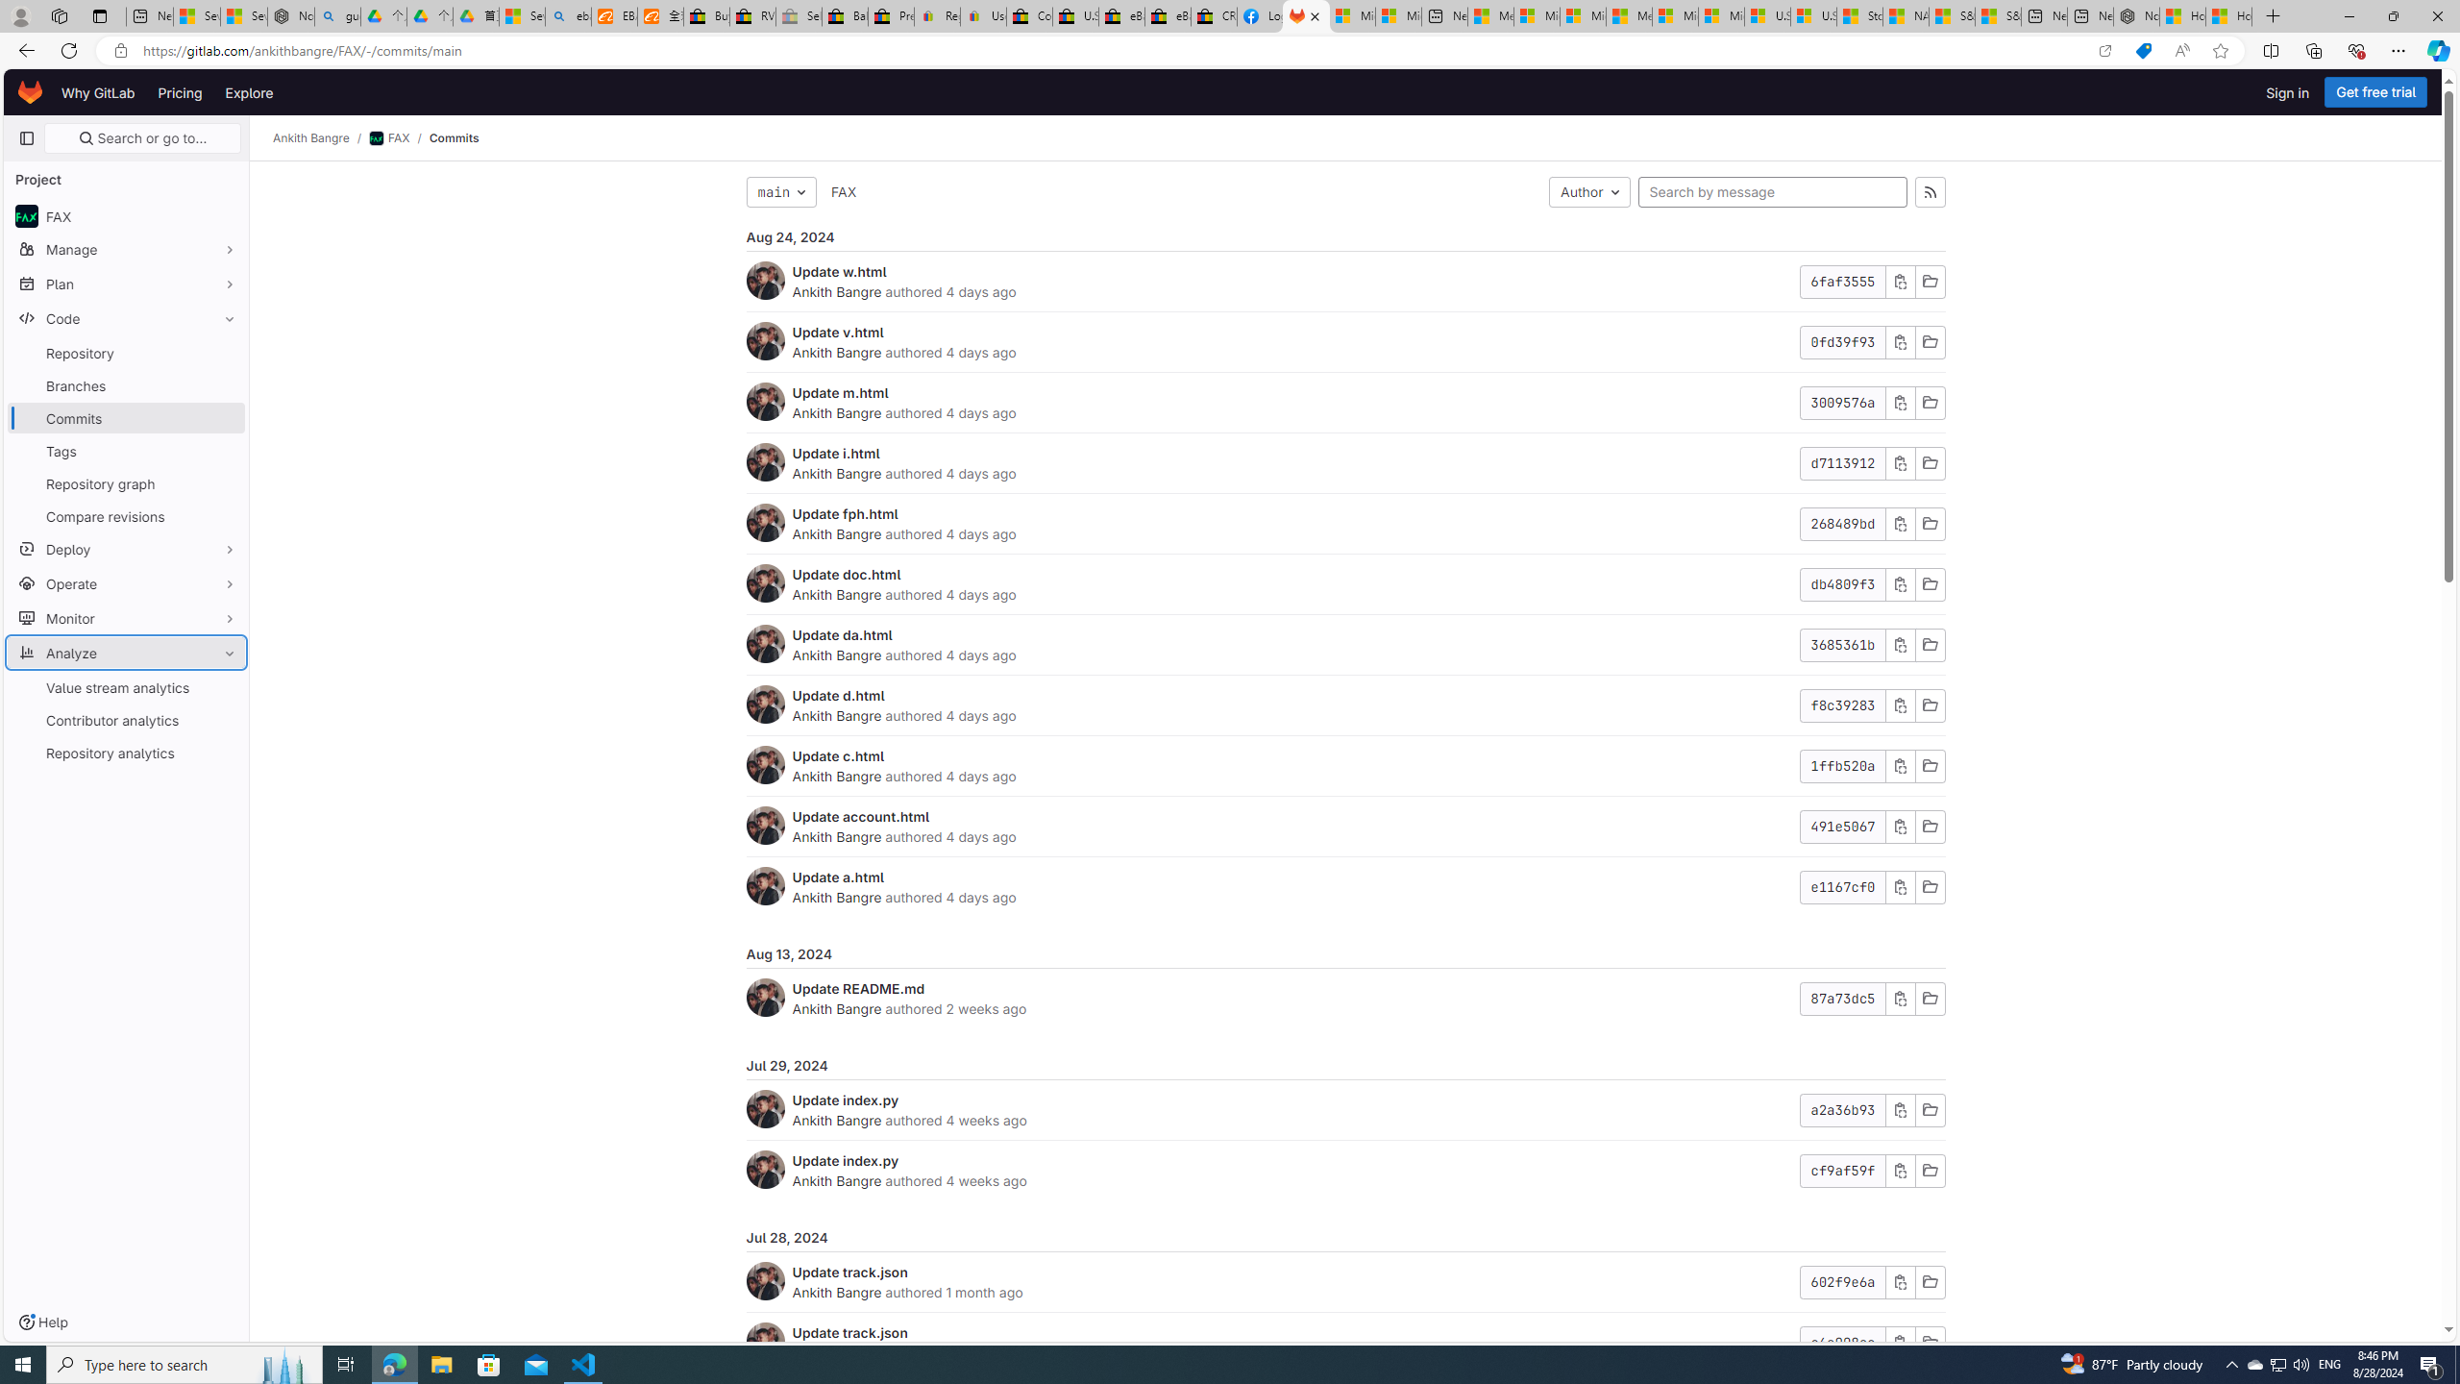 Image resolution: width=2460 pixels, height=1384 pixels. What do you see at coordinates (1345, 953) in the screenshot?
I see `Aug 13, 2024` at bounding box center [1345, 953].